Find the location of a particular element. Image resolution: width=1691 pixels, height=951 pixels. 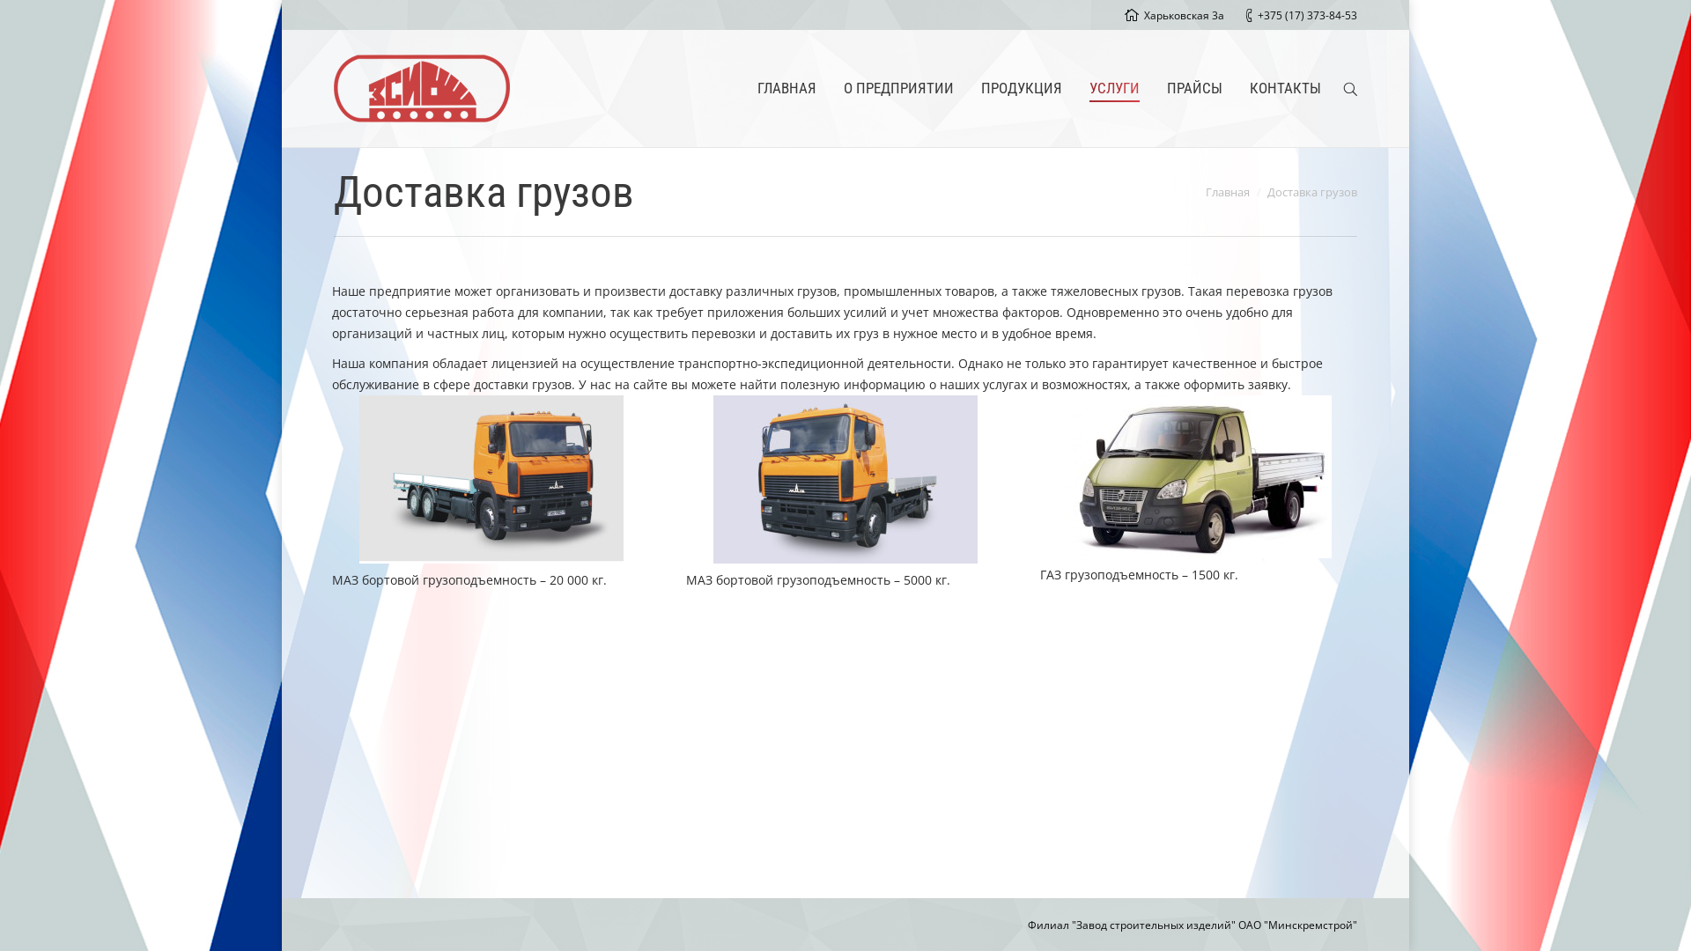

+375 (17) 373-84-53 is located at coordinates (1307, 16).